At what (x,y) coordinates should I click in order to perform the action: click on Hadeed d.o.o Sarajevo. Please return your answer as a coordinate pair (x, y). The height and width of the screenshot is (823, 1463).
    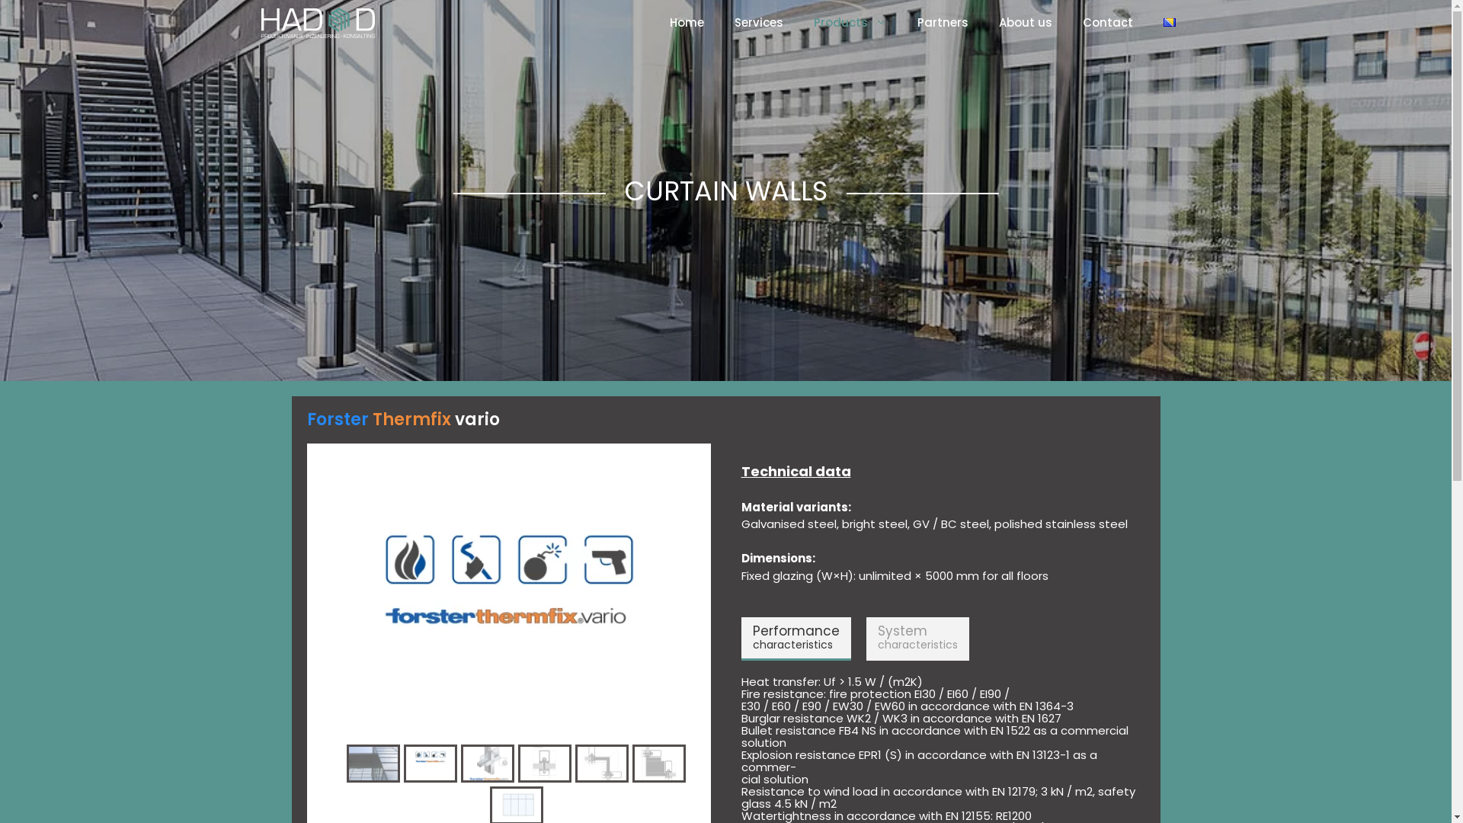
    Looking at the image, I should click on (317, 23).